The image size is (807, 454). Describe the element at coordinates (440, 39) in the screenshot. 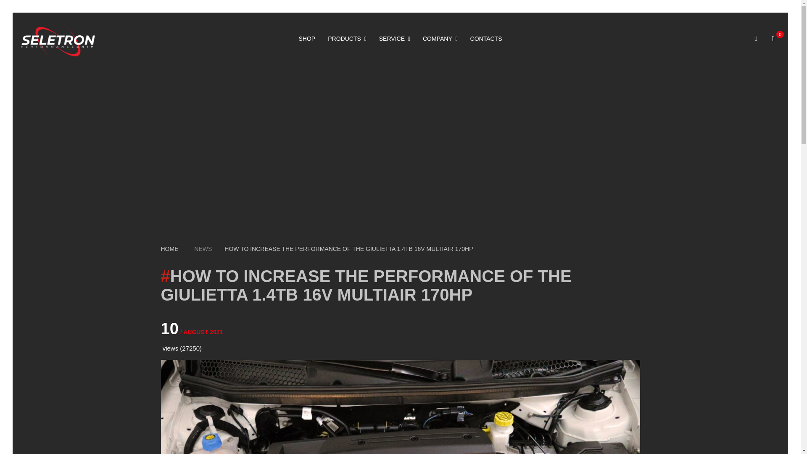

I see `COMPANY` at that location.